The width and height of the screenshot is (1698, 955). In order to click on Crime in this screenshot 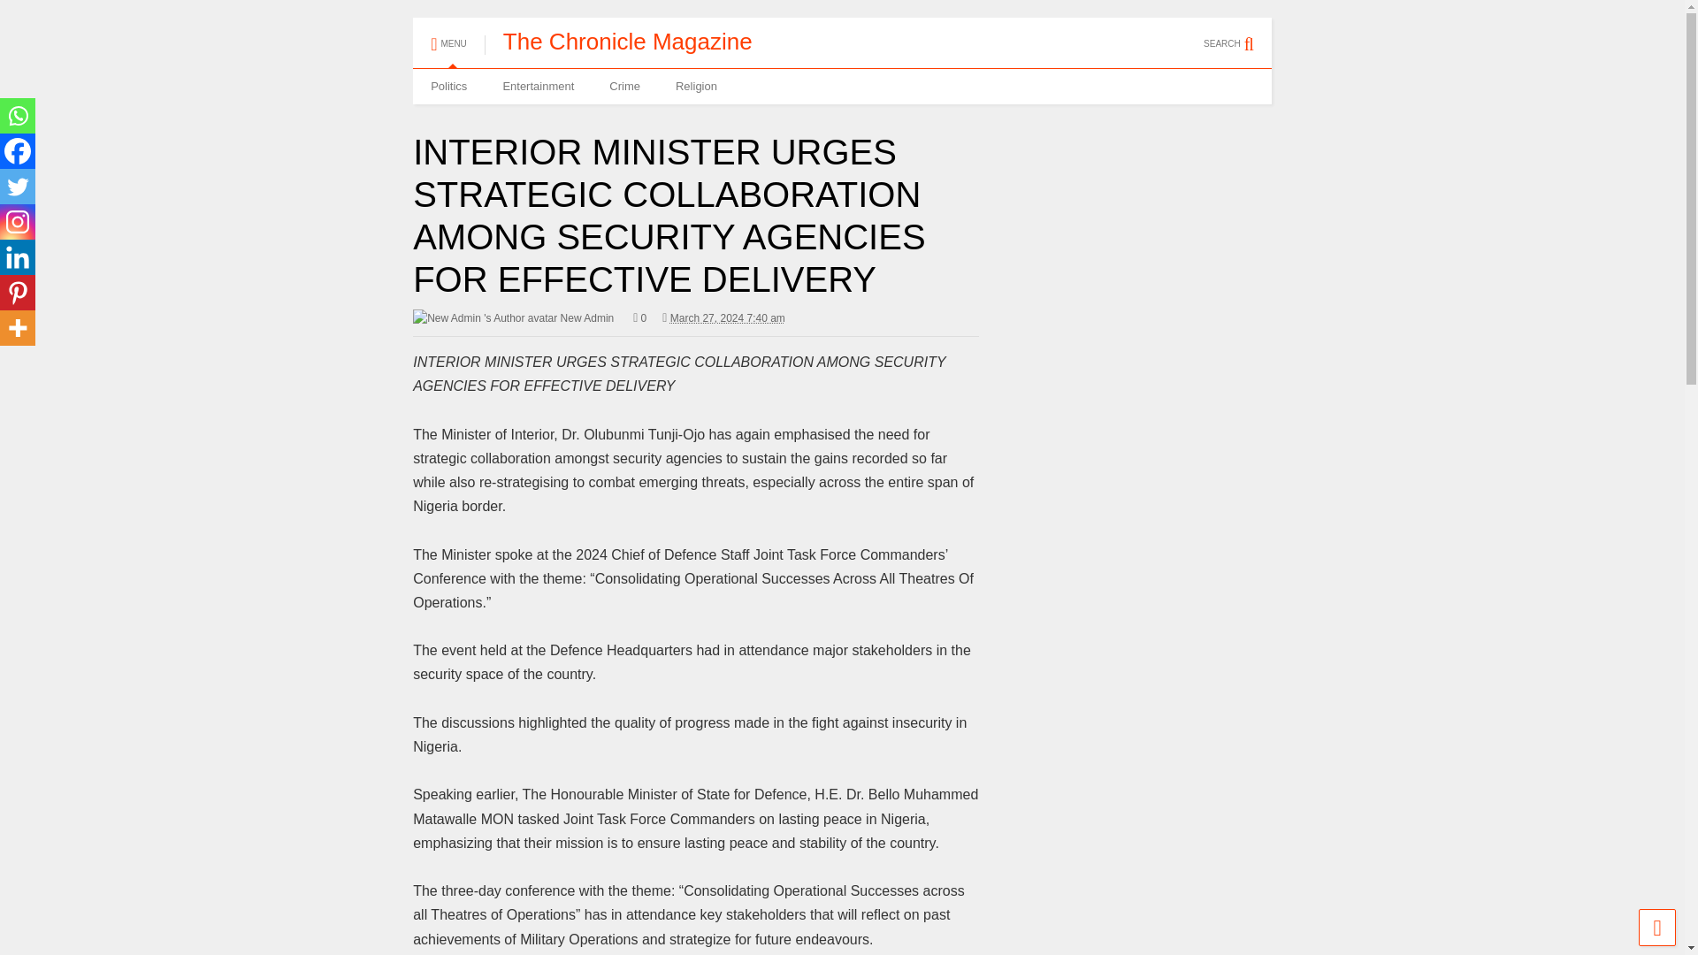, I will do `click(624, 86)`.